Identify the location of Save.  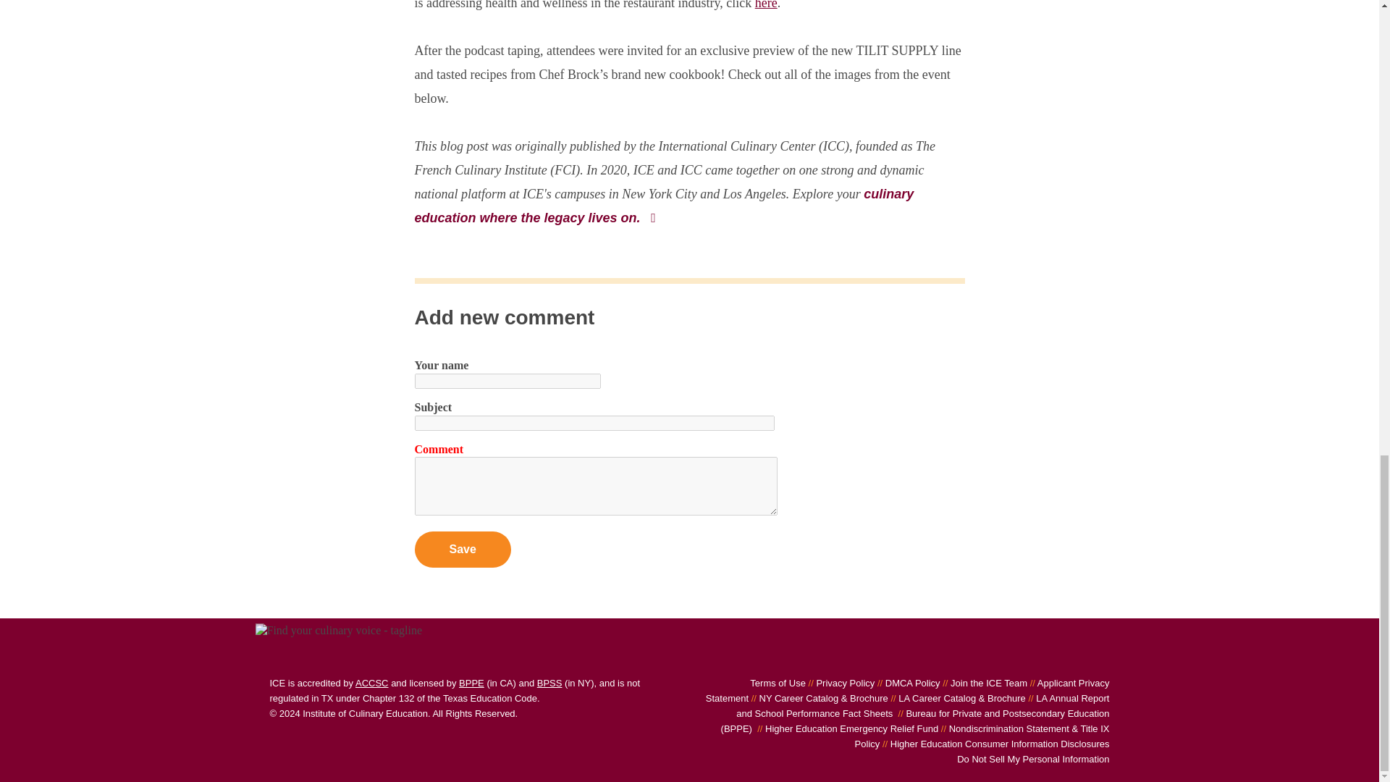
(462, 550).